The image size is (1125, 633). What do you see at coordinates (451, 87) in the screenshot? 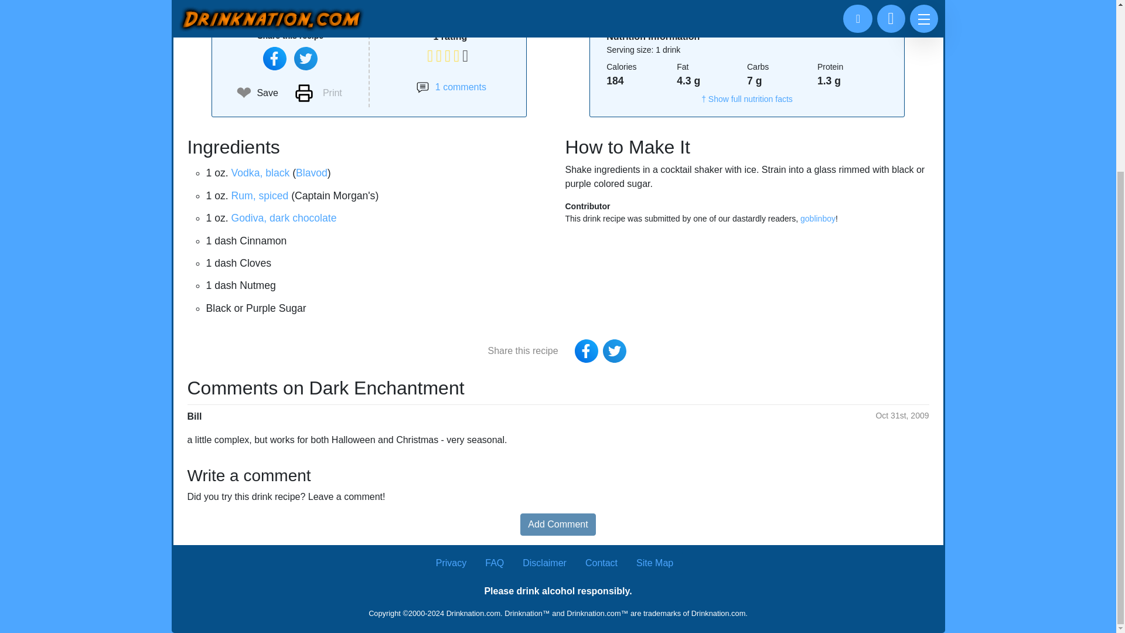
I see `1 comments` at bounding box center [451, 87].